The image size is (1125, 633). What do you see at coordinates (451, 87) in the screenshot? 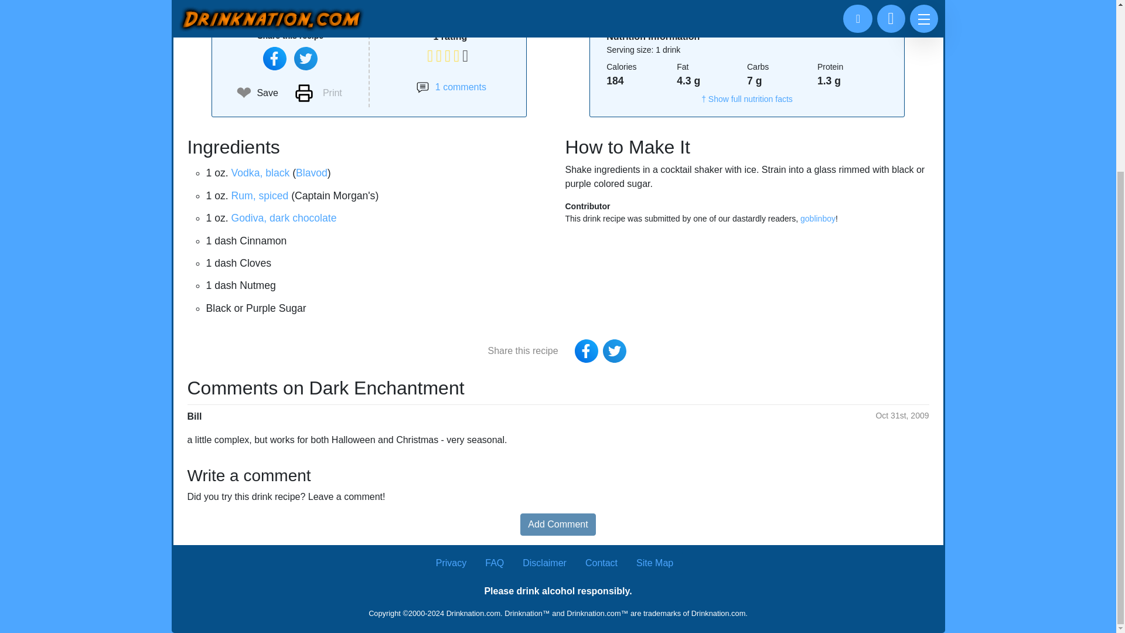
I see `1 comments` at bounding box center [451, 87].